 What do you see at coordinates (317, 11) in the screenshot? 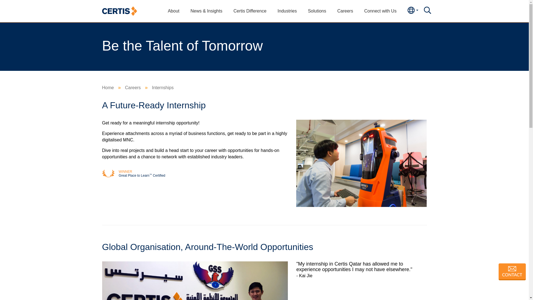
I see `Solutions` at bounding box center [317, 11].